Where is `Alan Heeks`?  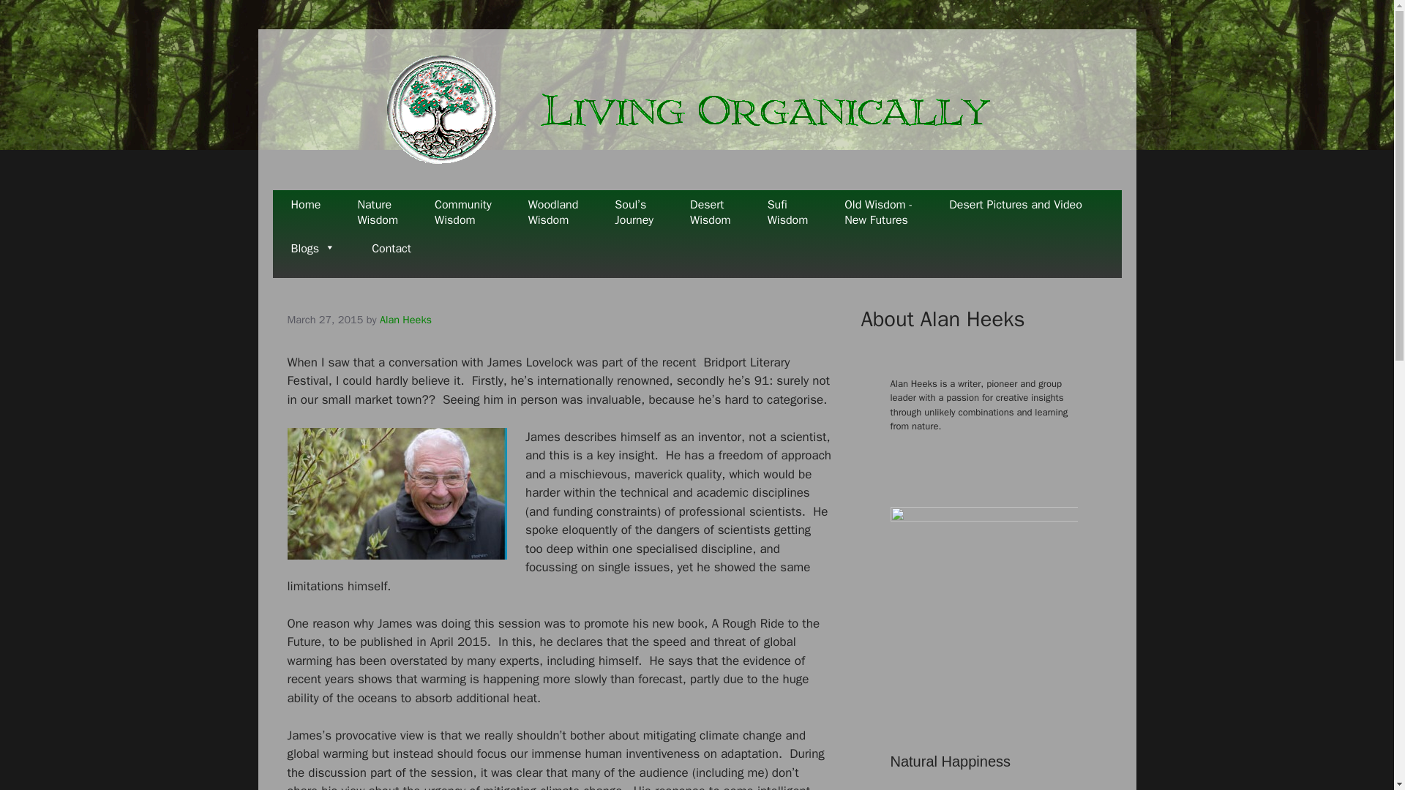 Alan Heeks is located at coordinates (305, 212).